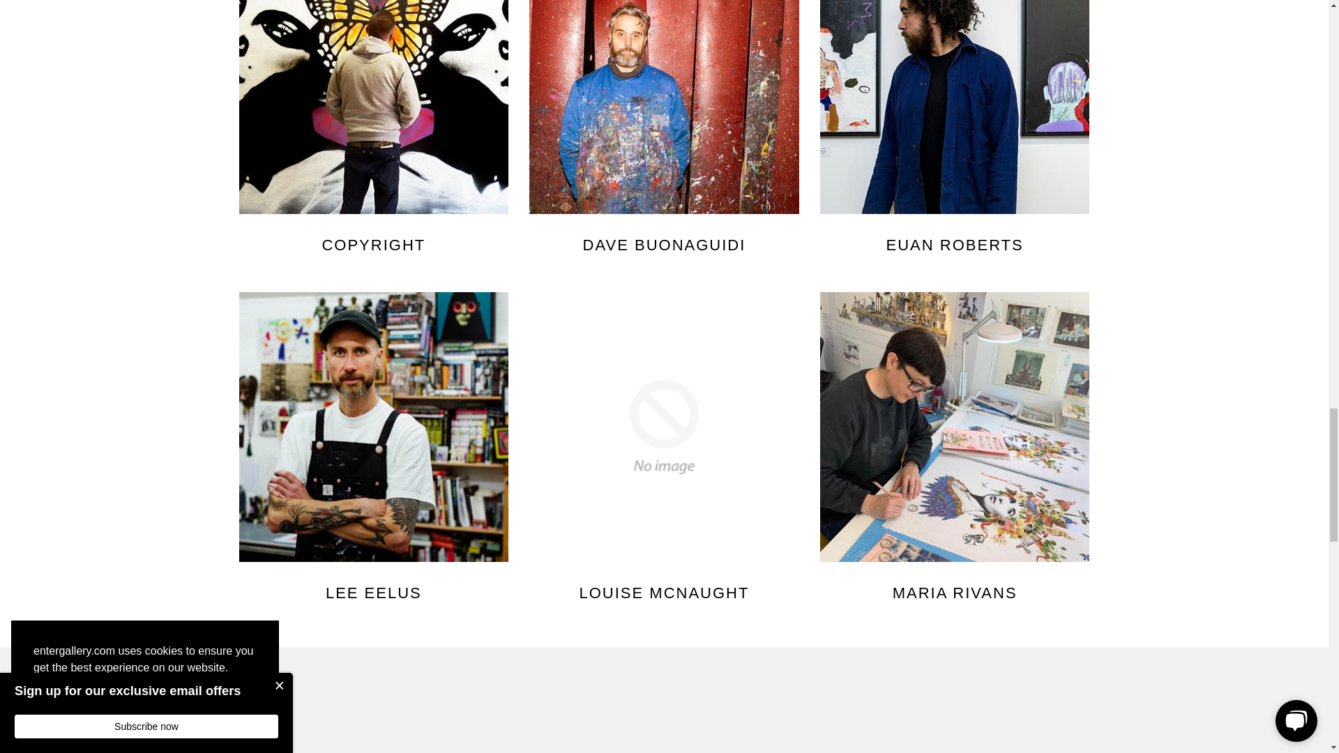 The image size is (1339, 753). What do you see at coordinates (664, 107) in the screenshot?
I see `Browse our Dave Buonaguidi collection` at bounding box center [664, 107].